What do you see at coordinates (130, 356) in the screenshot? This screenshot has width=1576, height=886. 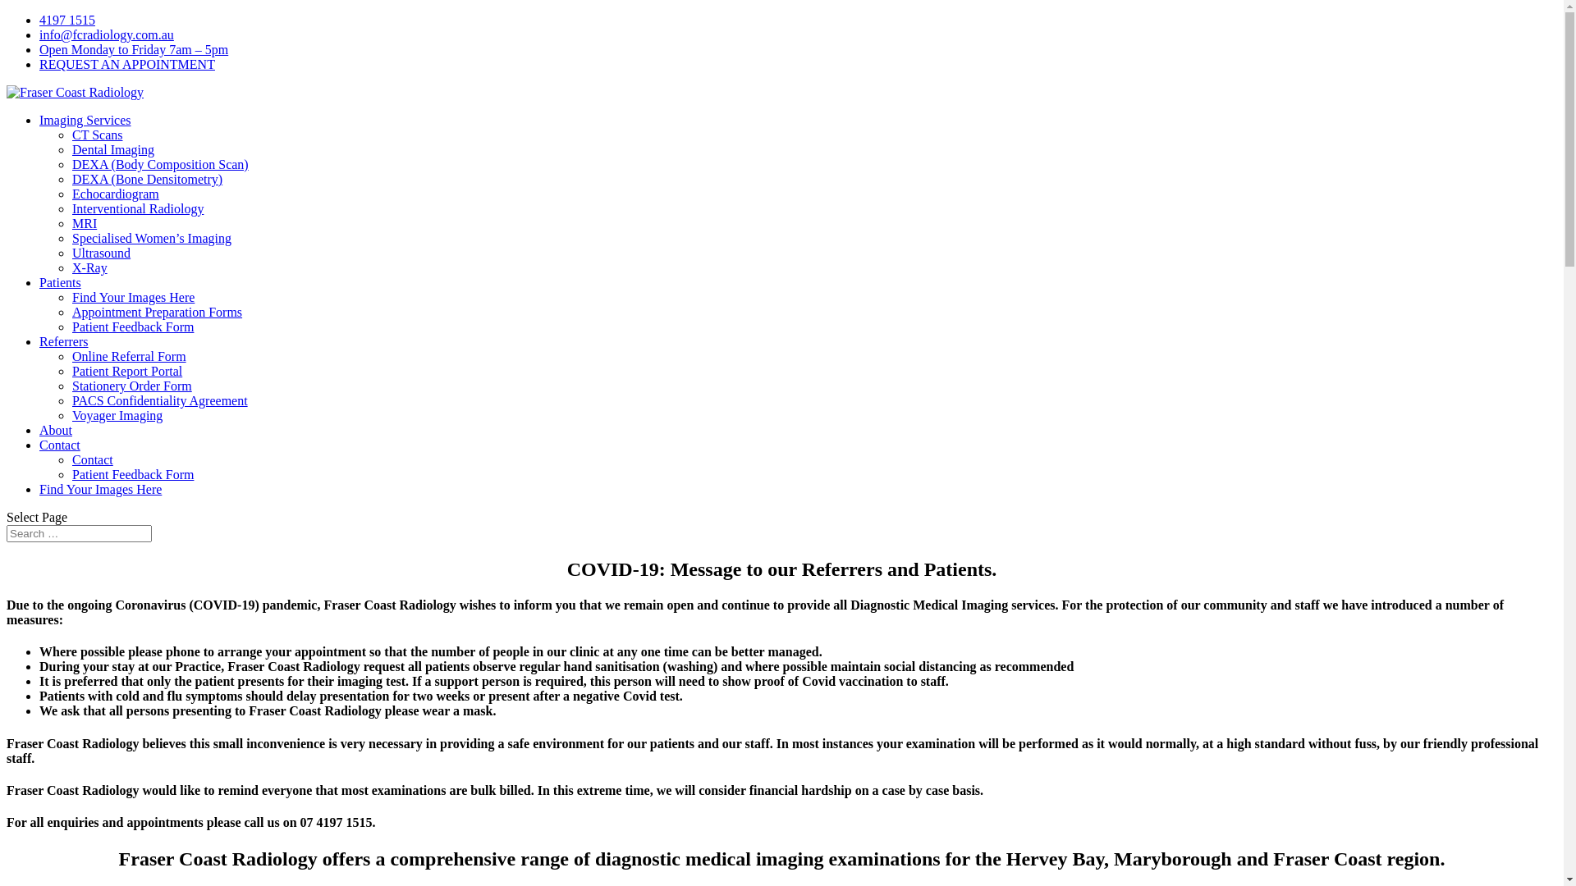 I see `Online Referral Form` at bounding box center [130, 356].